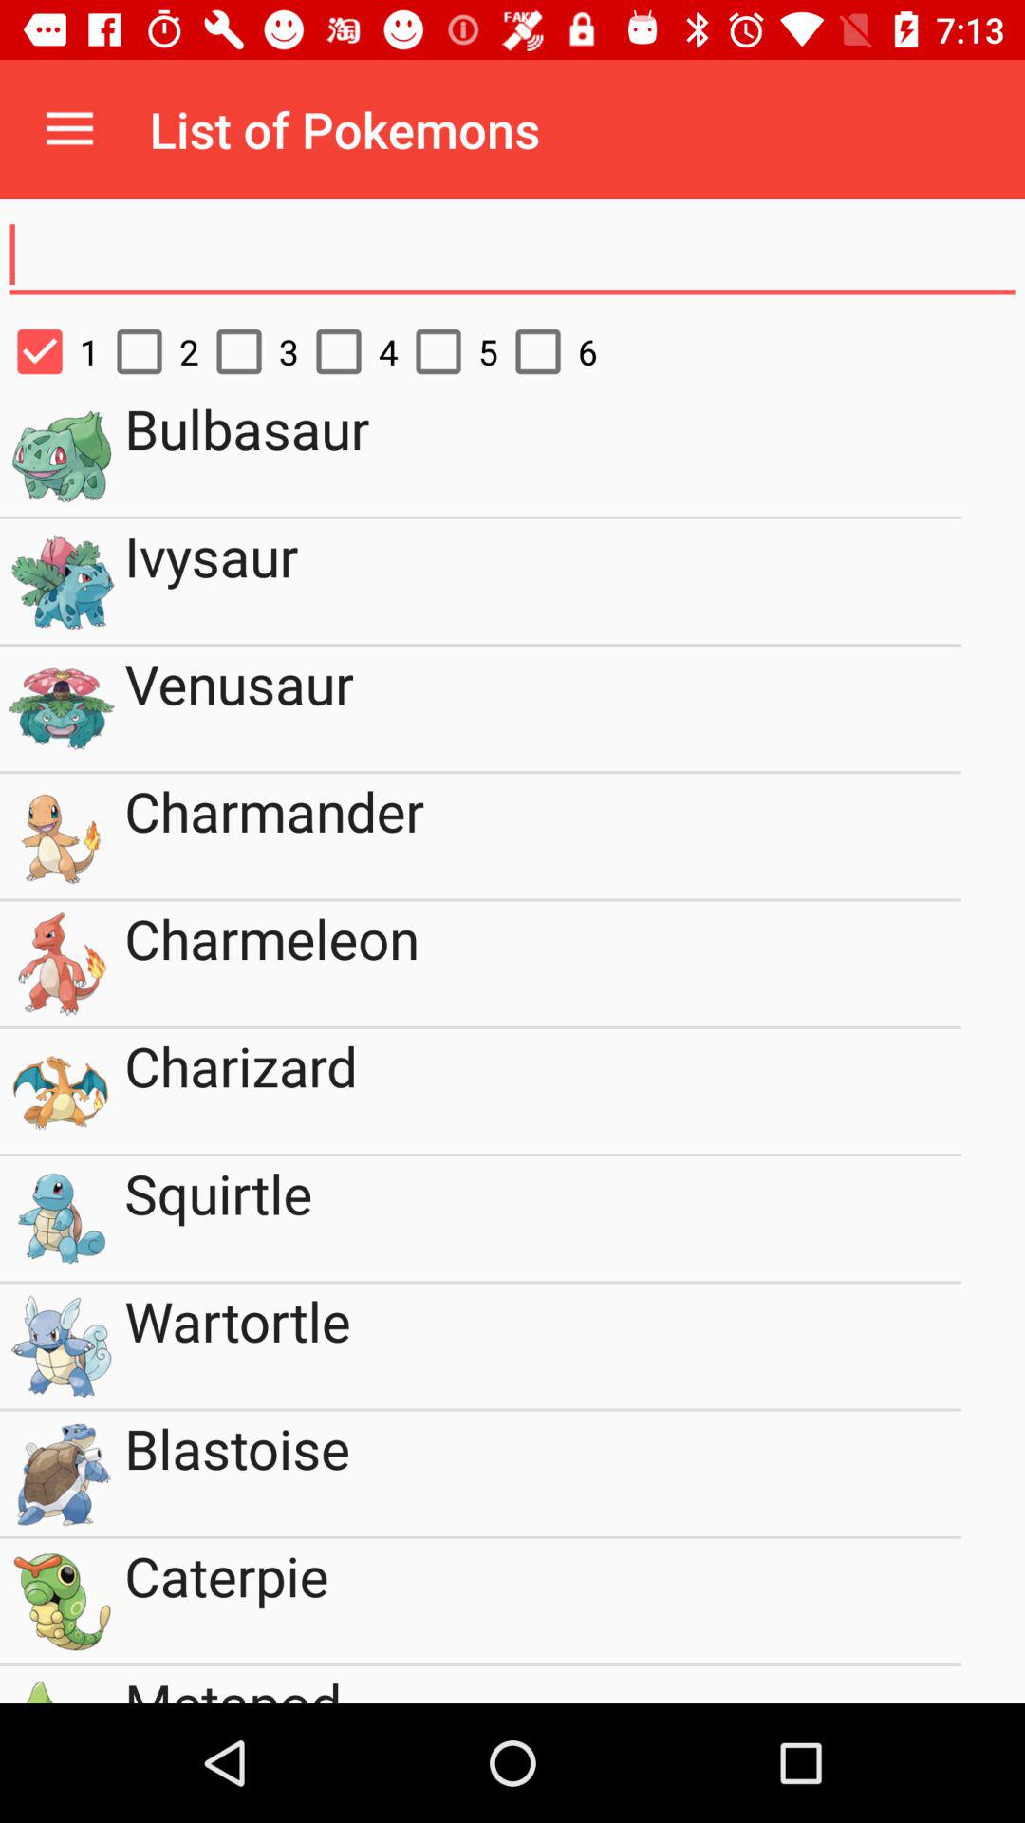 The height and width of the screenshot is (1823, 1025). I want to click on tap the icon below 2, so click(543, 454).